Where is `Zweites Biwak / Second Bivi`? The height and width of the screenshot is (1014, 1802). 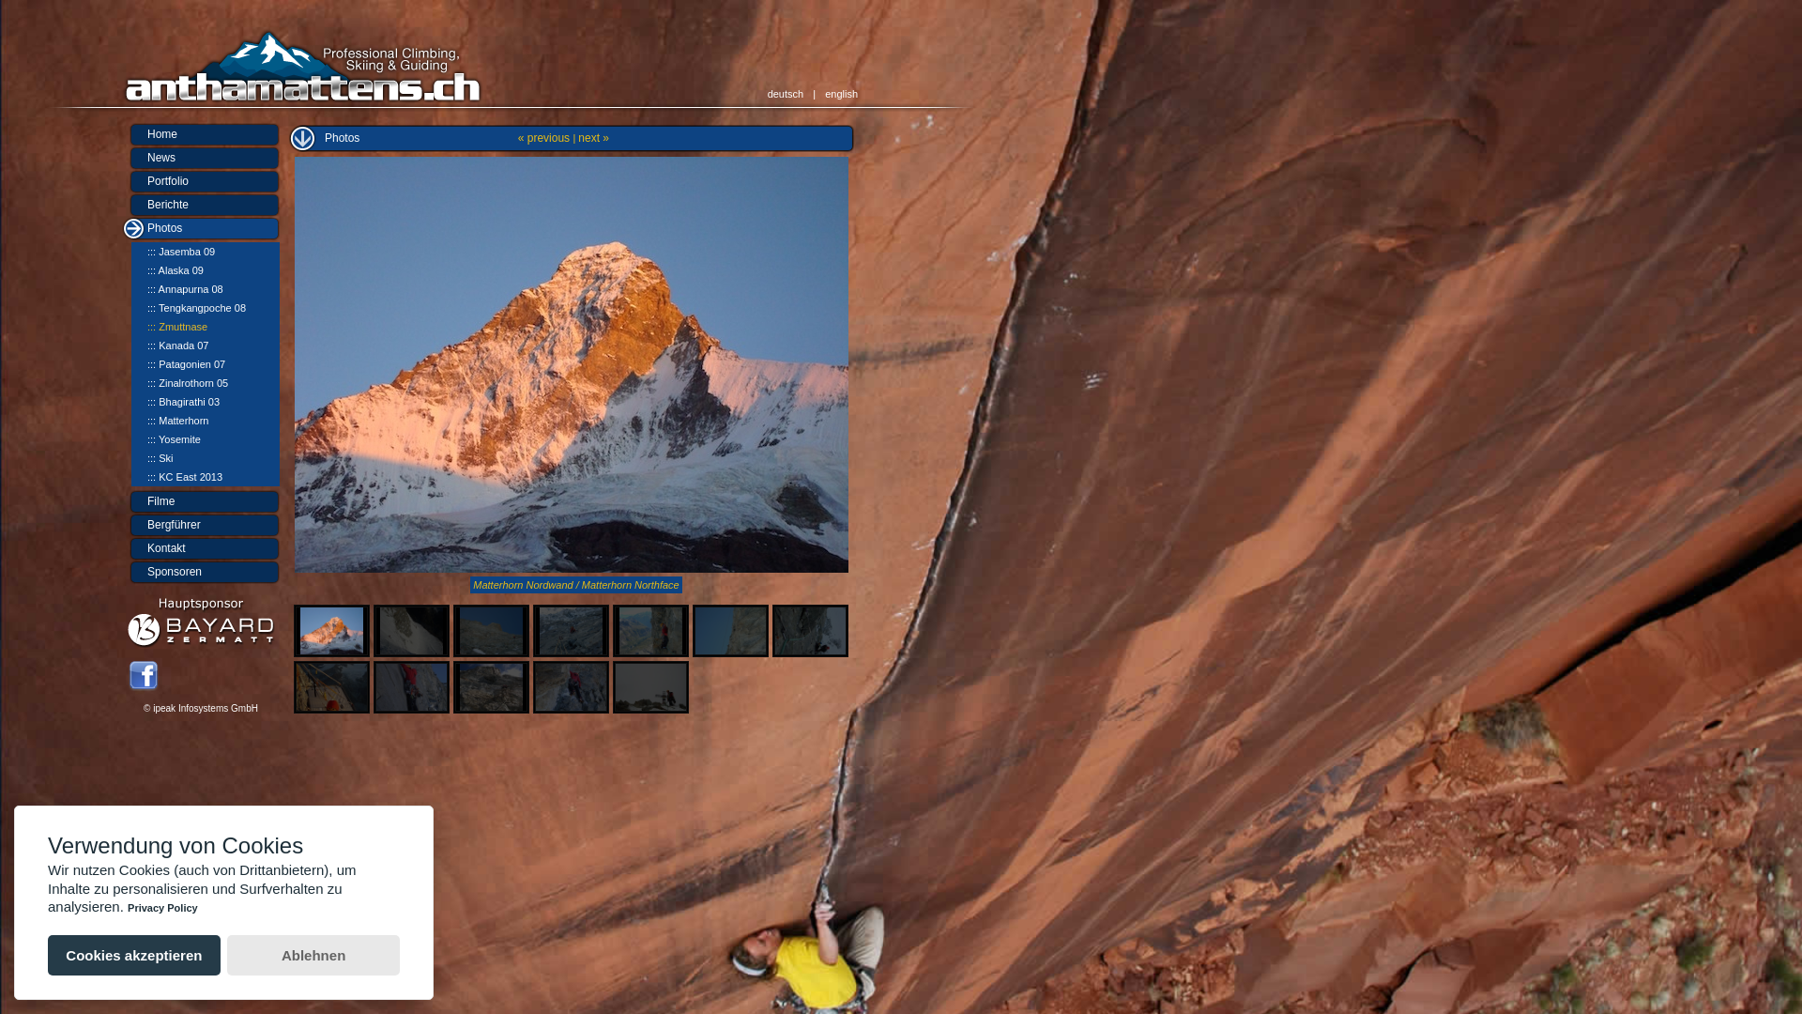 Zweites Biwak / Second Bivi is located at coordinates (332, 687).